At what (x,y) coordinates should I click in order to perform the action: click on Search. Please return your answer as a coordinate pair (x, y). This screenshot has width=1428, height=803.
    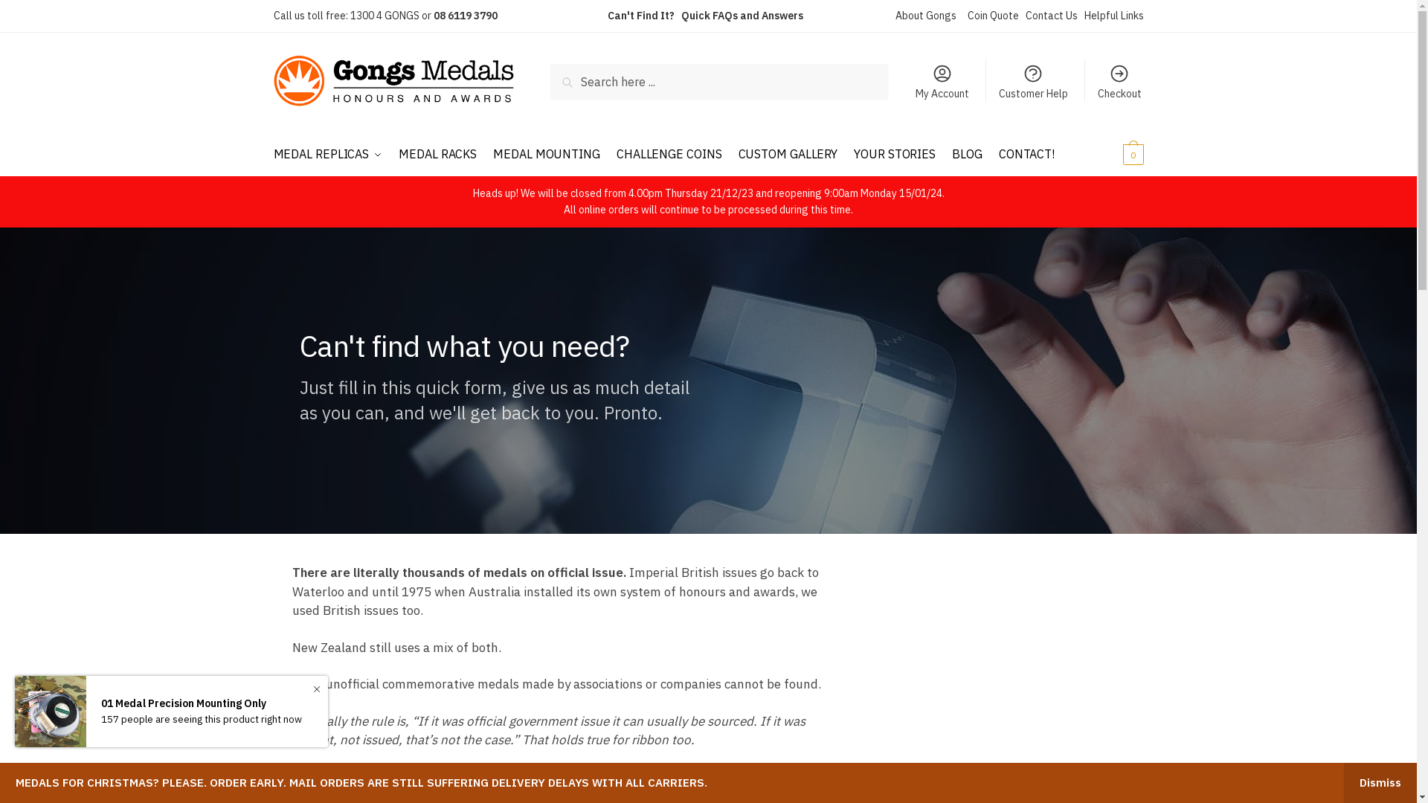
    Looking at the image, I should click on (573, 74).